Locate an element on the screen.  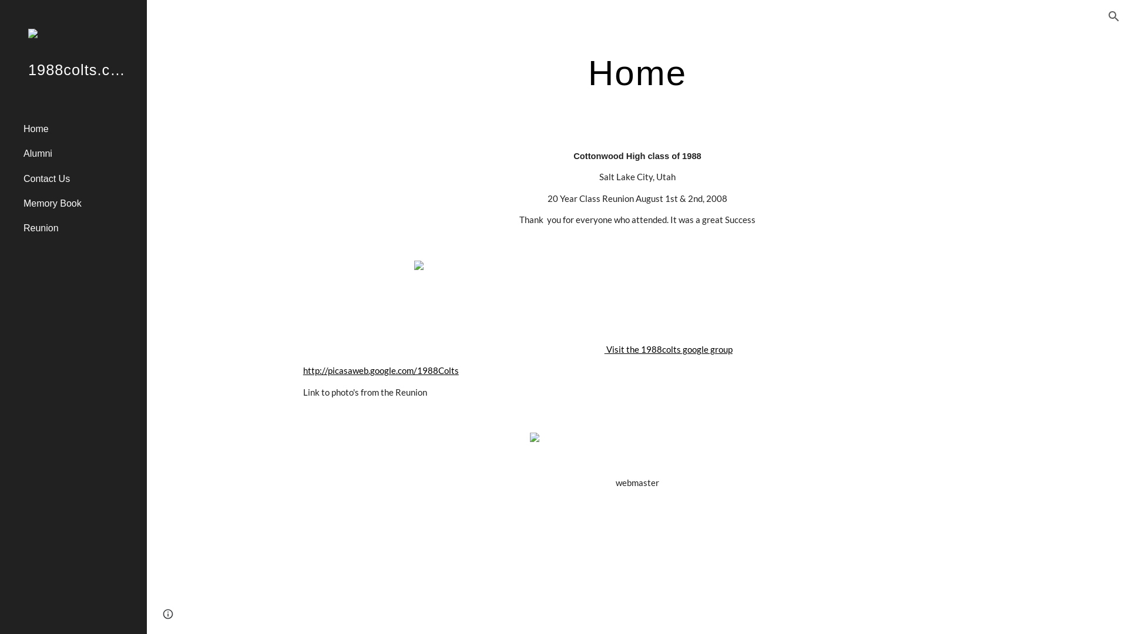
Visit the 1988colts google group is located at coordinates (670, 350).